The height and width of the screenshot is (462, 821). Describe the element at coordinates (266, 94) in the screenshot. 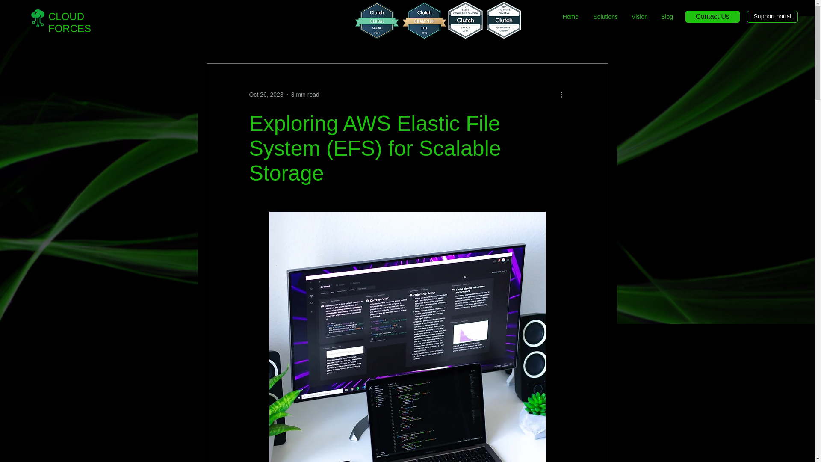

I see `Oct 26, 2023` at that location.